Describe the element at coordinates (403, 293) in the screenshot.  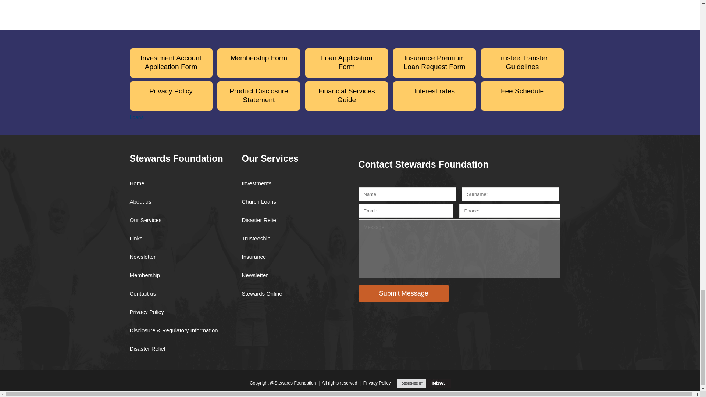
I see `Submit Message` at that location.